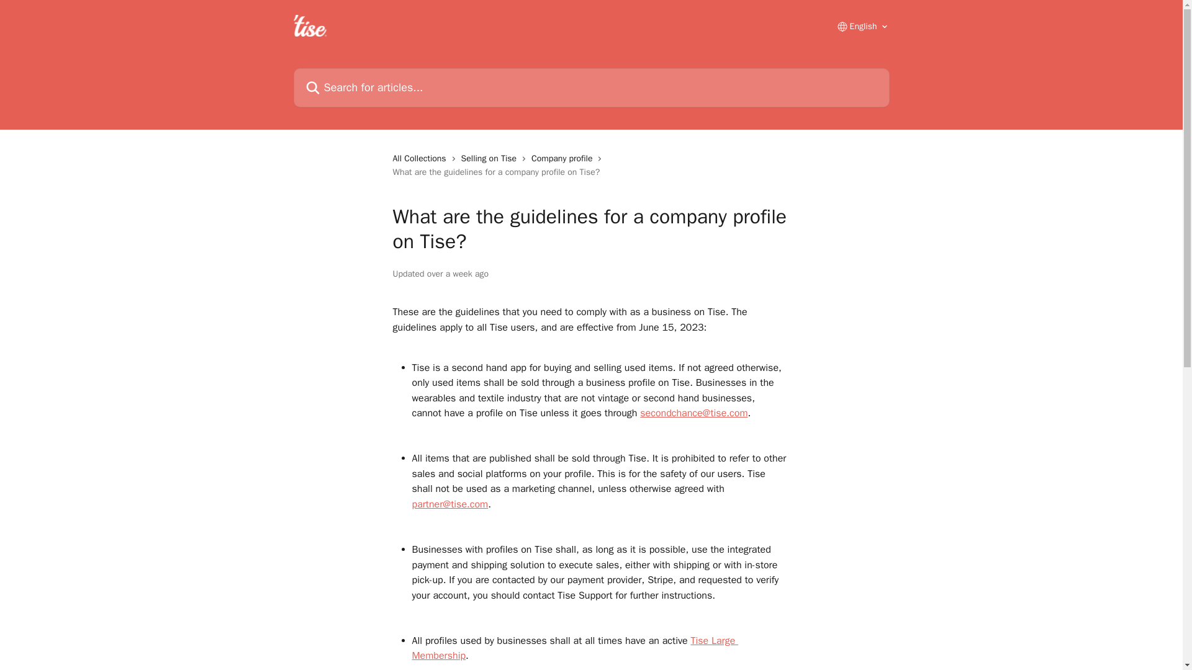 Image resolution: width=1192 pixels, height=670 pixels. Describe the element at coordinates (492, 159) in the screenshot. I see `Selling on Tise` at that location.